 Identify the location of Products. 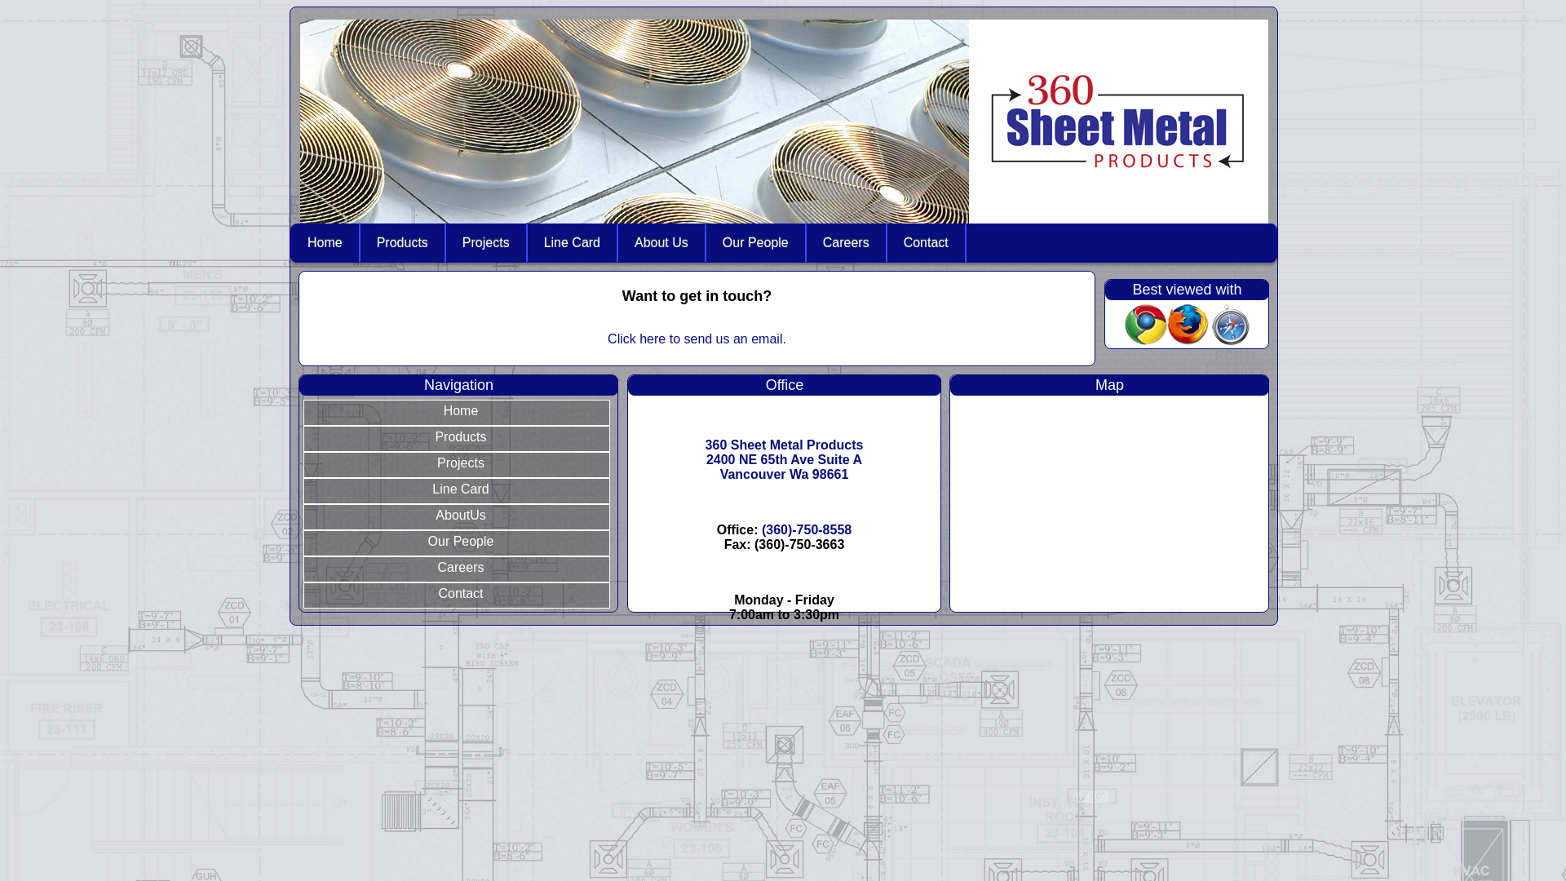
(403, 243).